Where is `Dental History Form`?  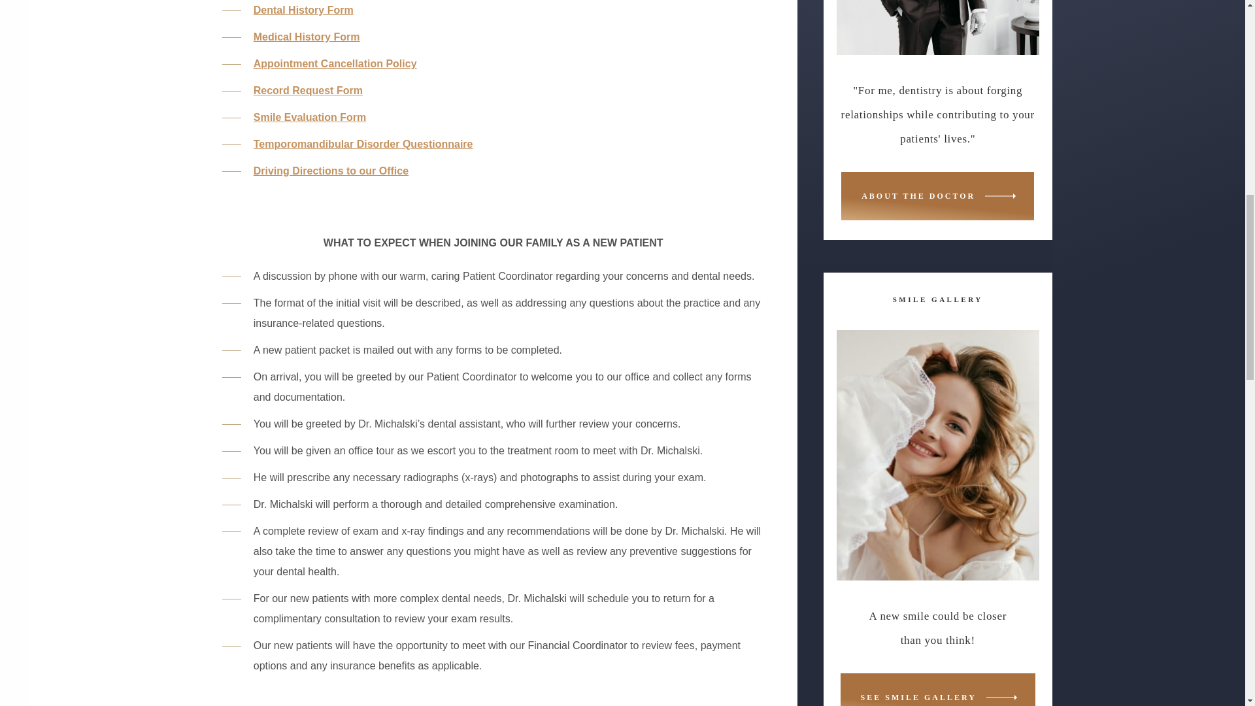 Dental History Form is located at coordinates (303, 9).